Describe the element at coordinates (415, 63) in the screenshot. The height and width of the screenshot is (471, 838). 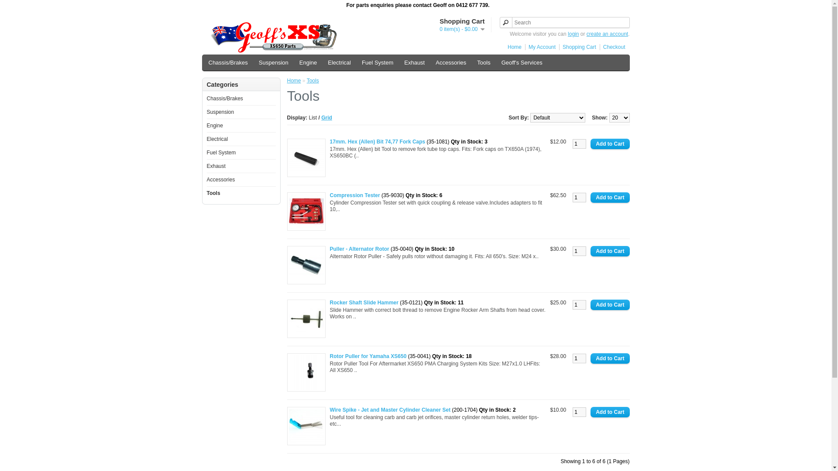
I see `Exhaust` at that location.